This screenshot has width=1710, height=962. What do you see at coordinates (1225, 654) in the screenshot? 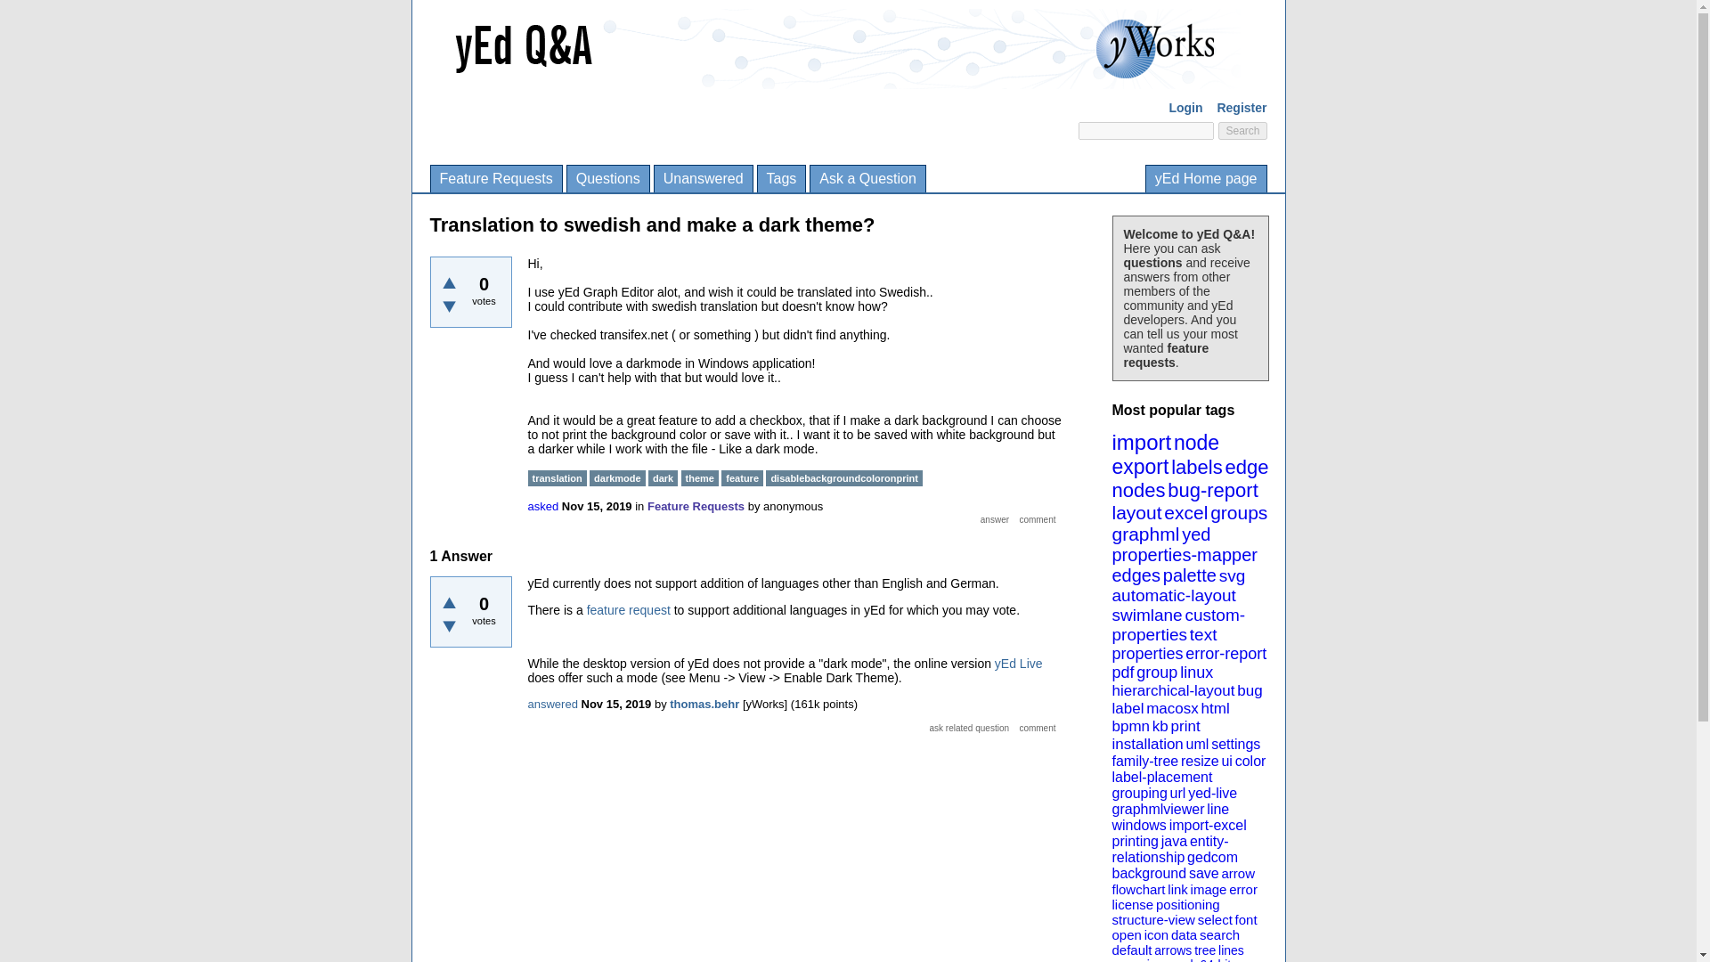
I see `error-report` at bounding box center [1225, 654].